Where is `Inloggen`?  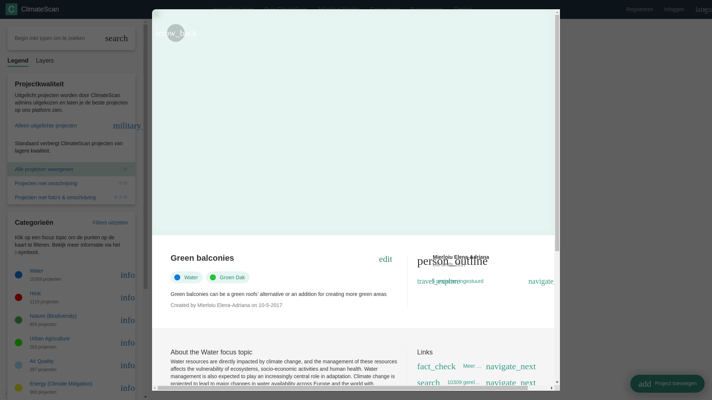 Inloggen is located at coordinates (674, 9).